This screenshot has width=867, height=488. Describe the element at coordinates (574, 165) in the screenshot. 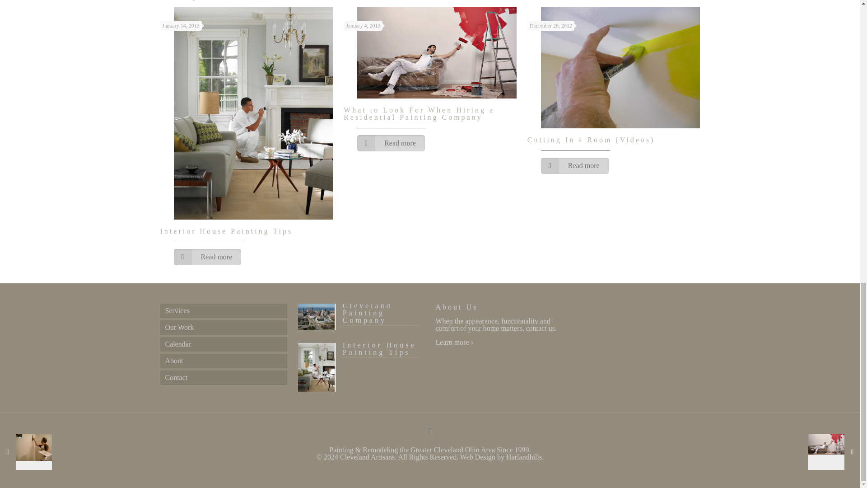

I see `Read more` at that location.